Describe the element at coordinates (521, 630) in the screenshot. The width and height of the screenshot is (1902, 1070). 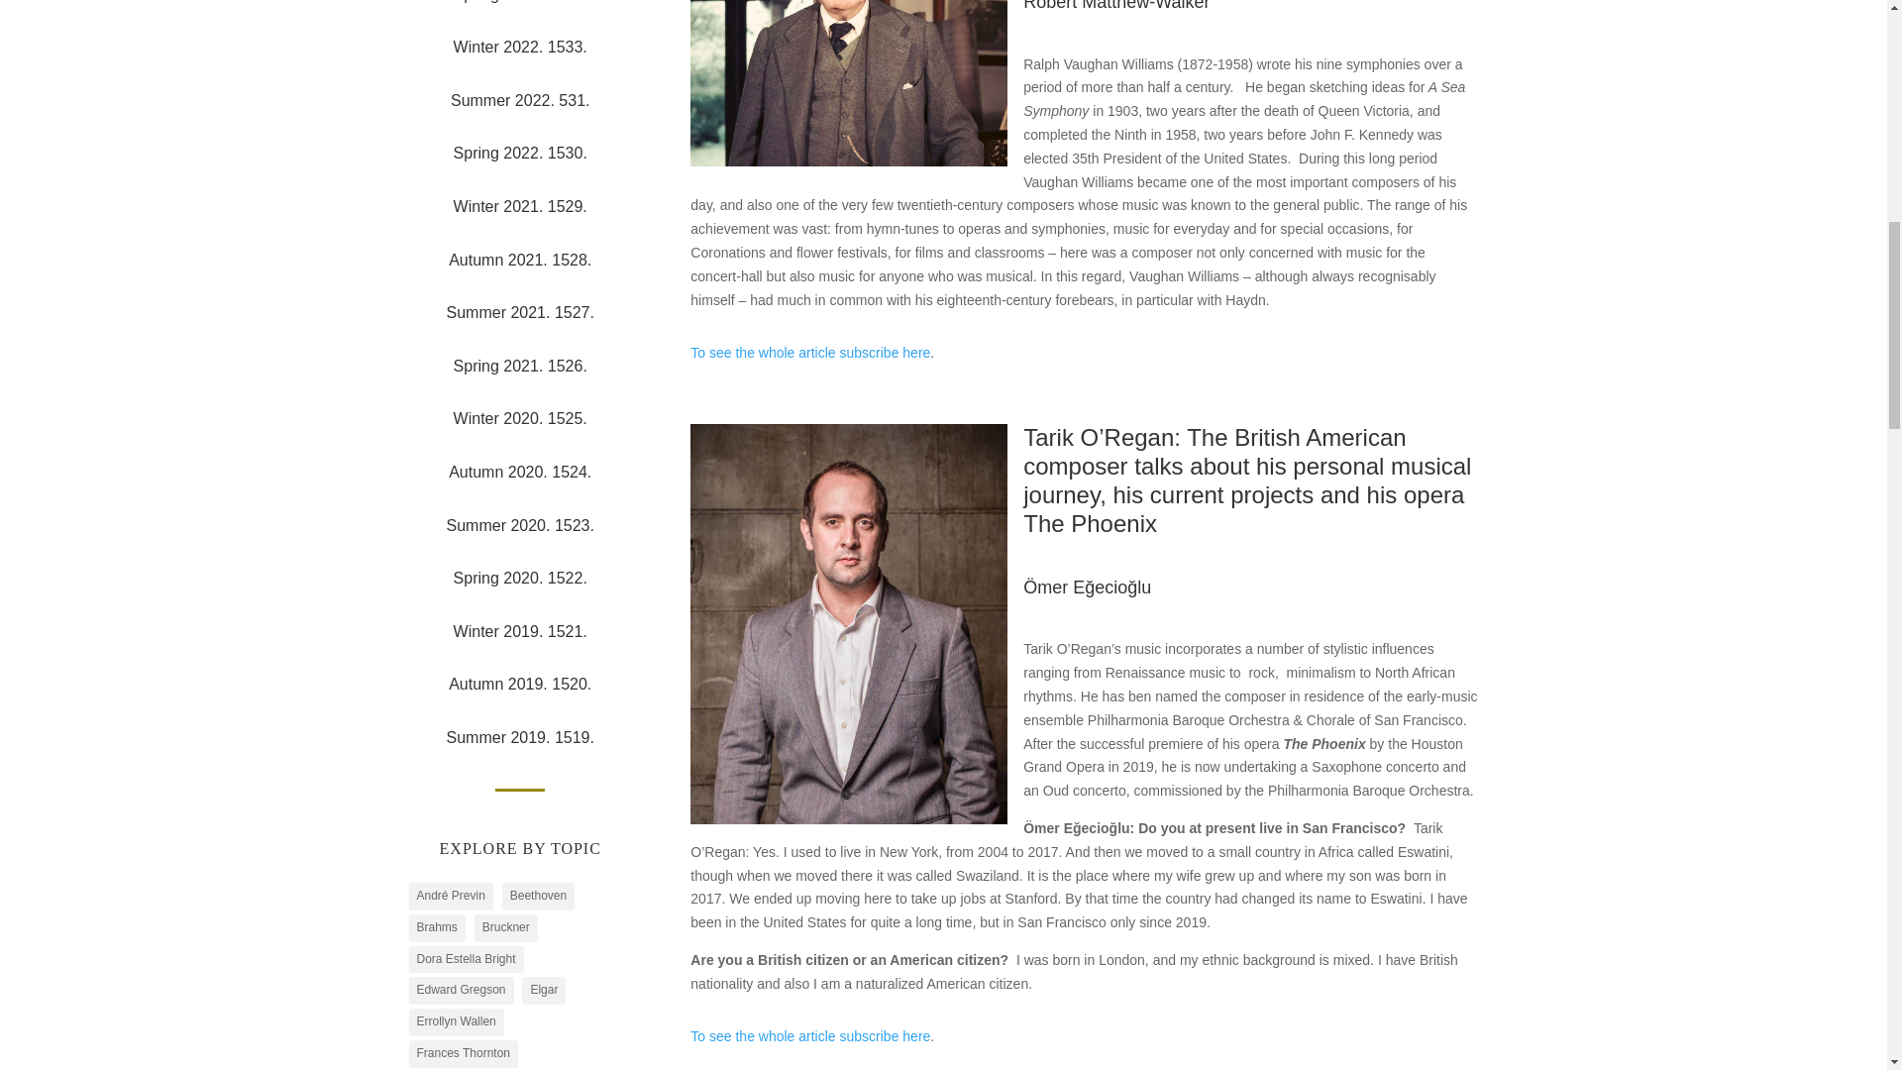
I see `Winter 2019. 1521.` at that location.